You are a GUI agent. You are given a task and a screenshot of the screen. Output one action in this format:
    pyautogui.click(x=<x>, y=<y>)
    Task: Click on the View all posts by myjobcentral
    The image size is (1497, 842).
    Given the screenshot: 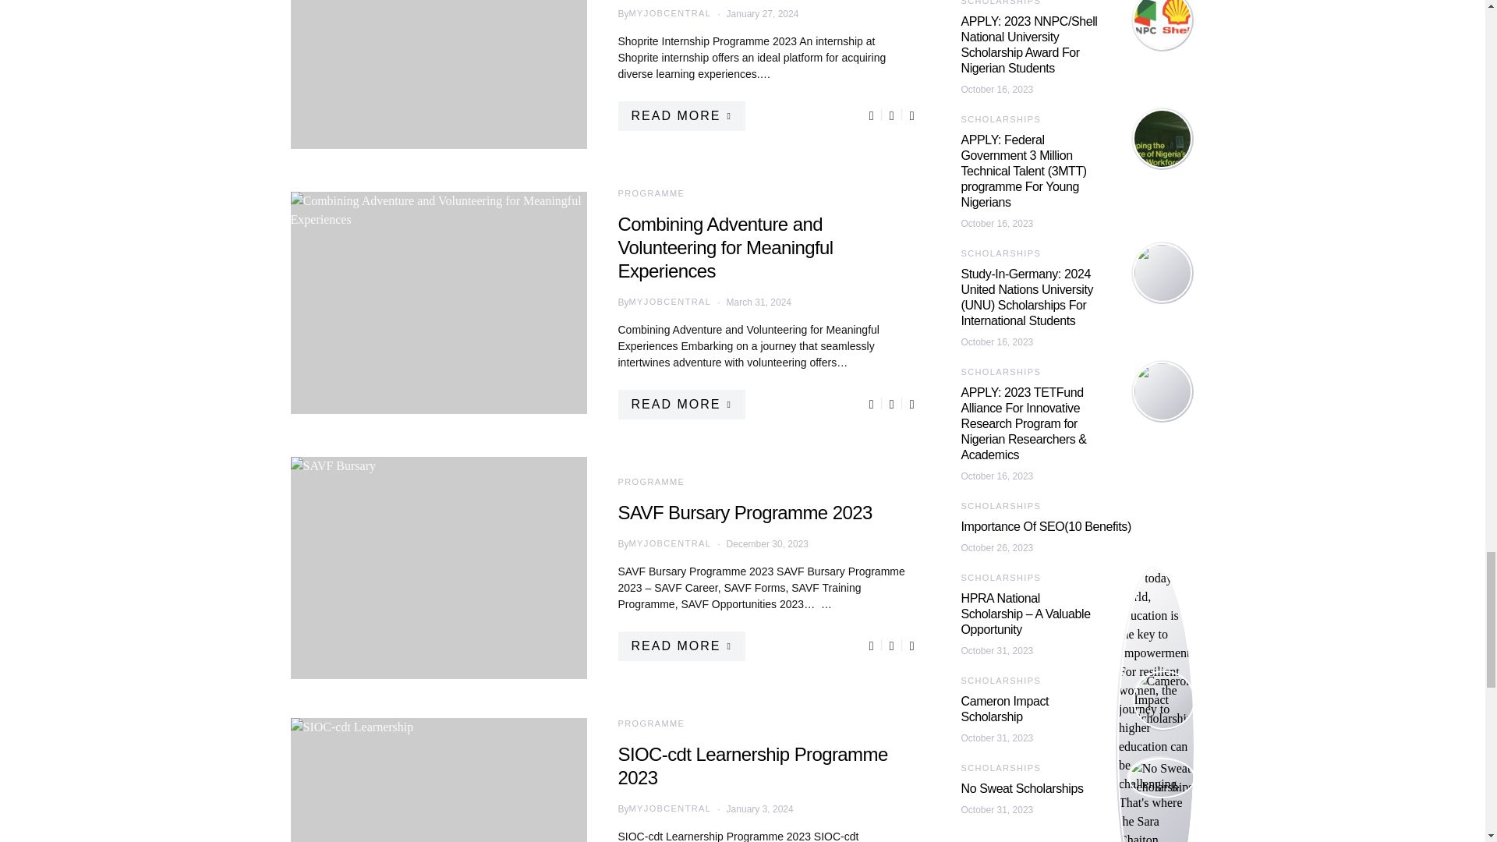 What is the action you would take?
    pyautogui.click(x=671, y=544)
    